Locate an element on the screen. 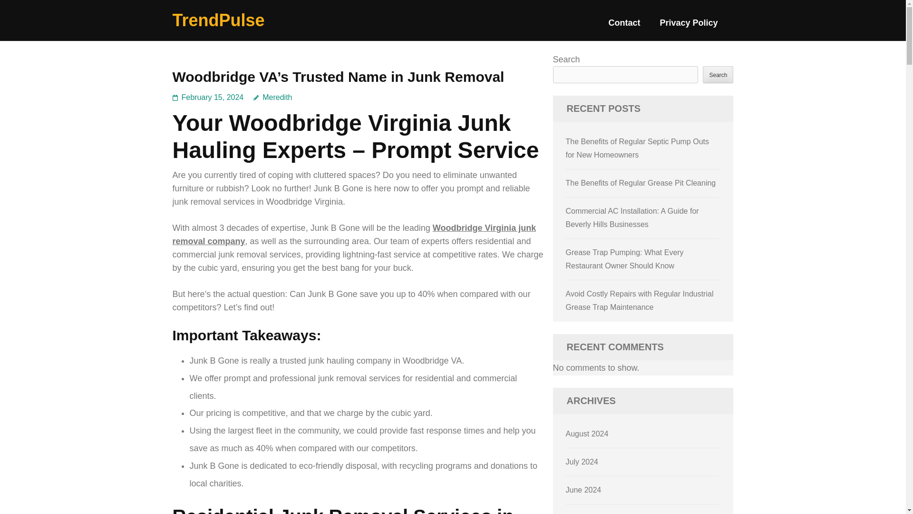 The image size is (913, 514). June 2024 is located at coordinates (584, 489).